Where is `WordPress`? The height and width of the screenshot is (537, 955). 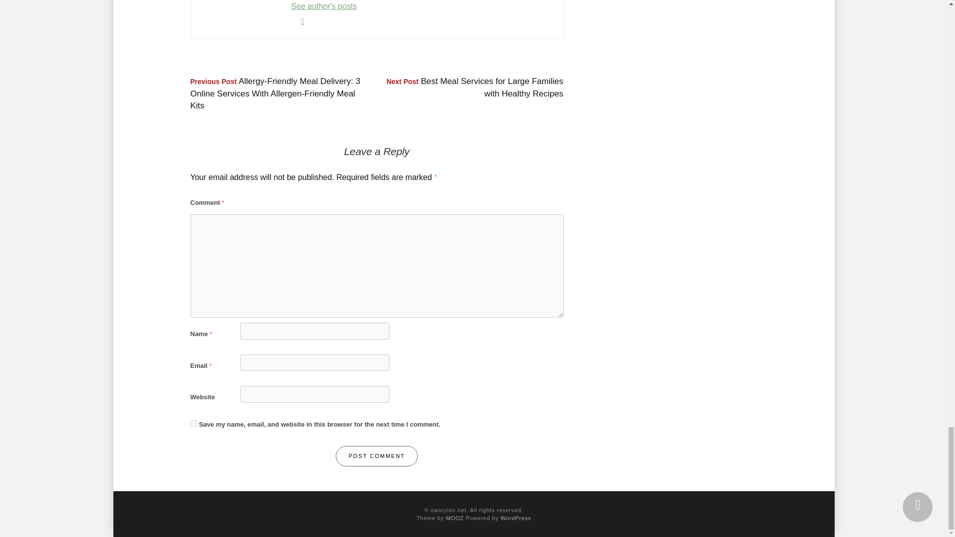 WordPress is located at coordinates (515, 518).